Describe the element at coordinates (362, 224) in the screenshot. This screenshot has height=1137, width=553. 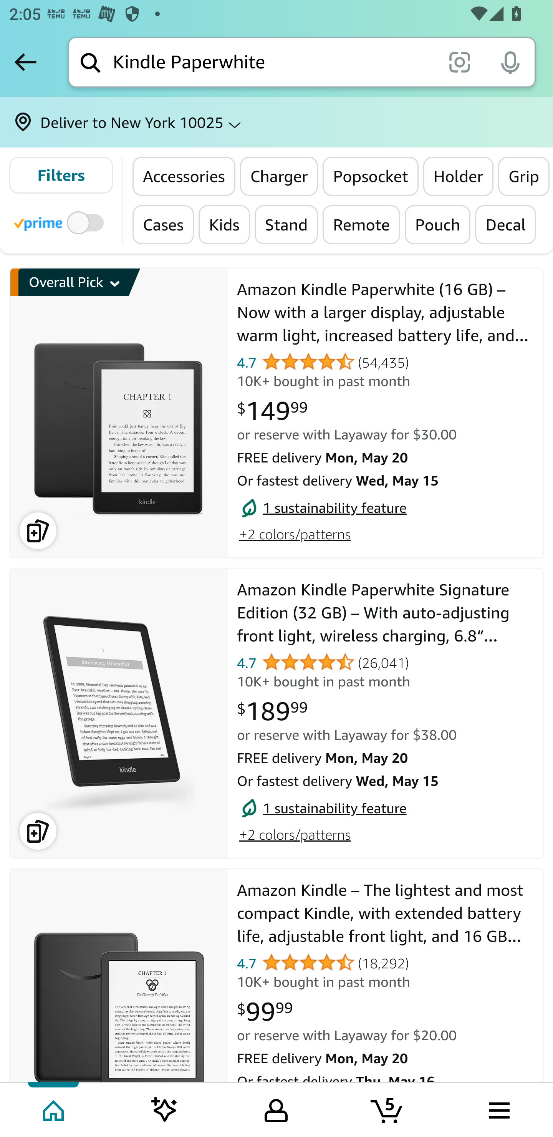
I see `Remote` at that location.